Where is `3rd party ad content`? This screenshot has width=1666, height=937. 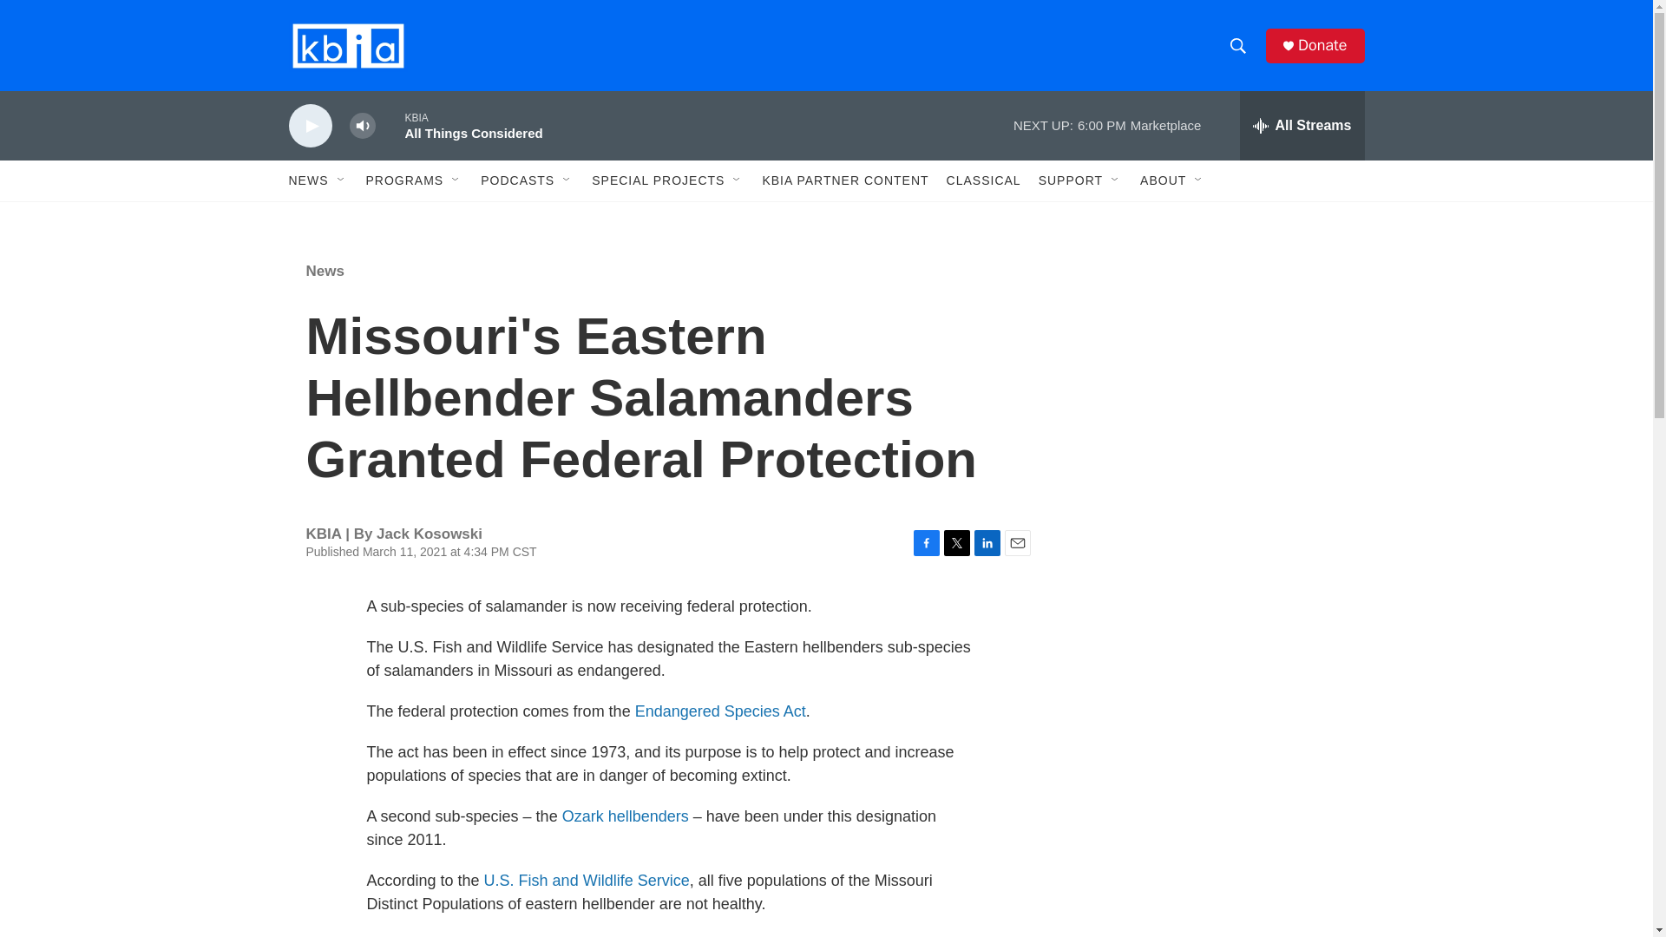
3rd party ad content is located at coordinates (1216, 614).